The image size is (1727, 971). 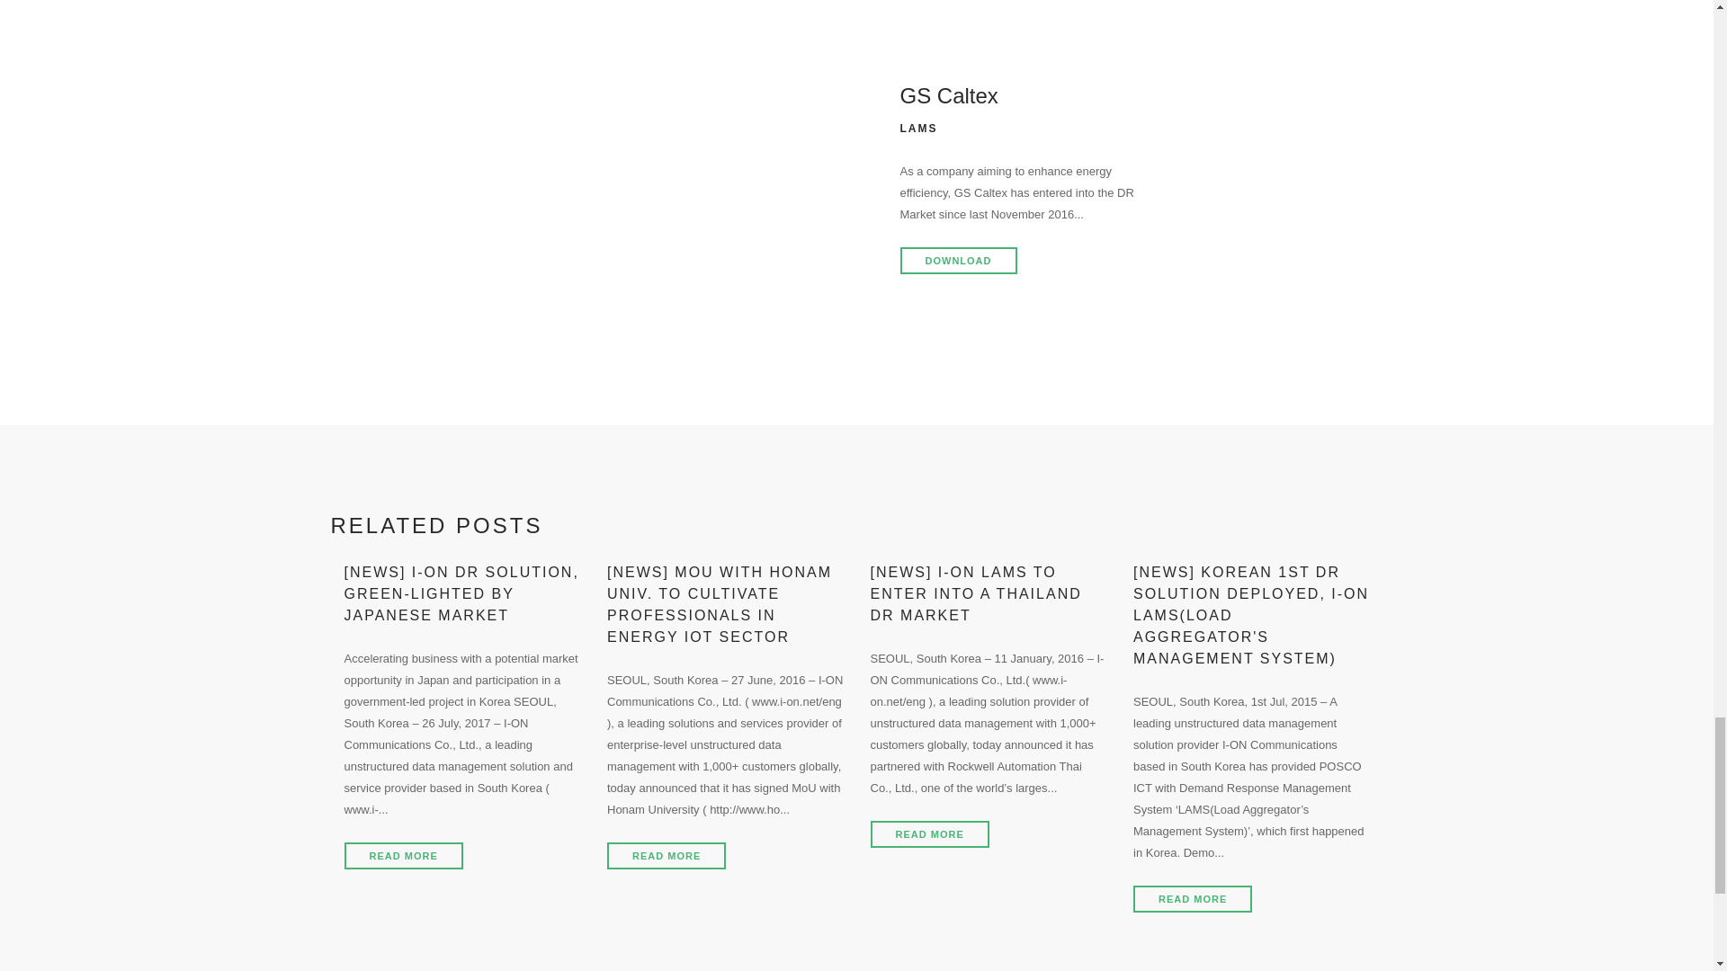 I want to click on READ MORE, so click(x=930, y=833).